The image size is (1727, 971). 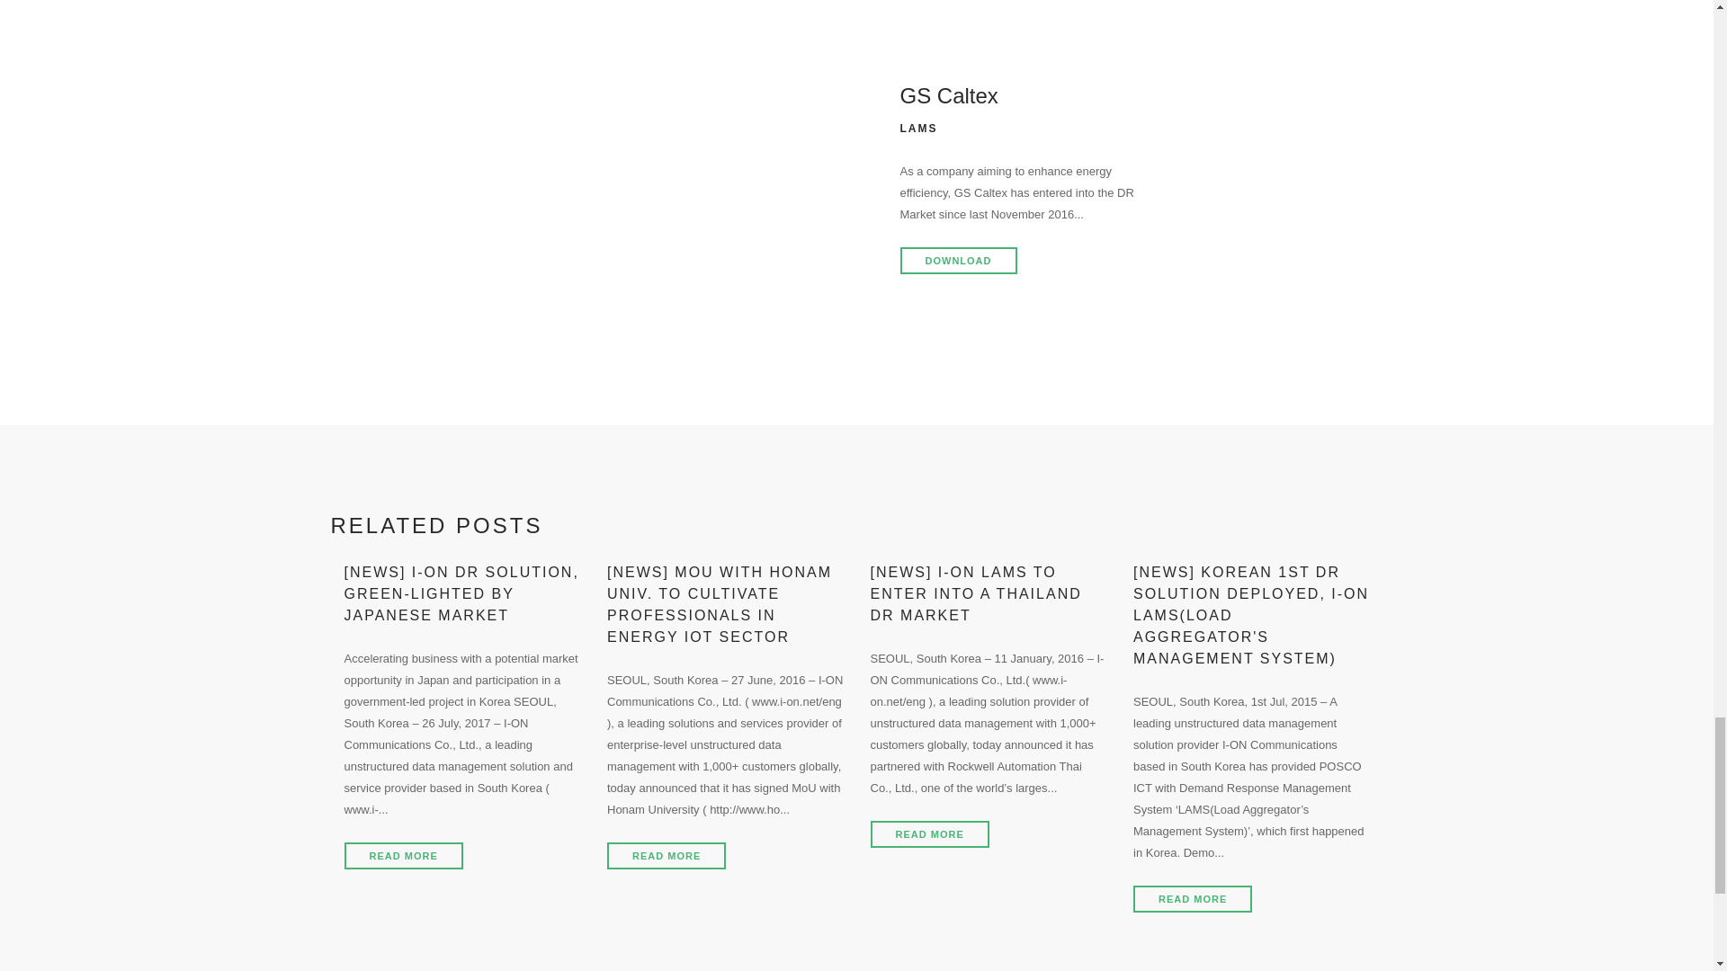 I want to click on READ MORE, so click(x=930, y=833).